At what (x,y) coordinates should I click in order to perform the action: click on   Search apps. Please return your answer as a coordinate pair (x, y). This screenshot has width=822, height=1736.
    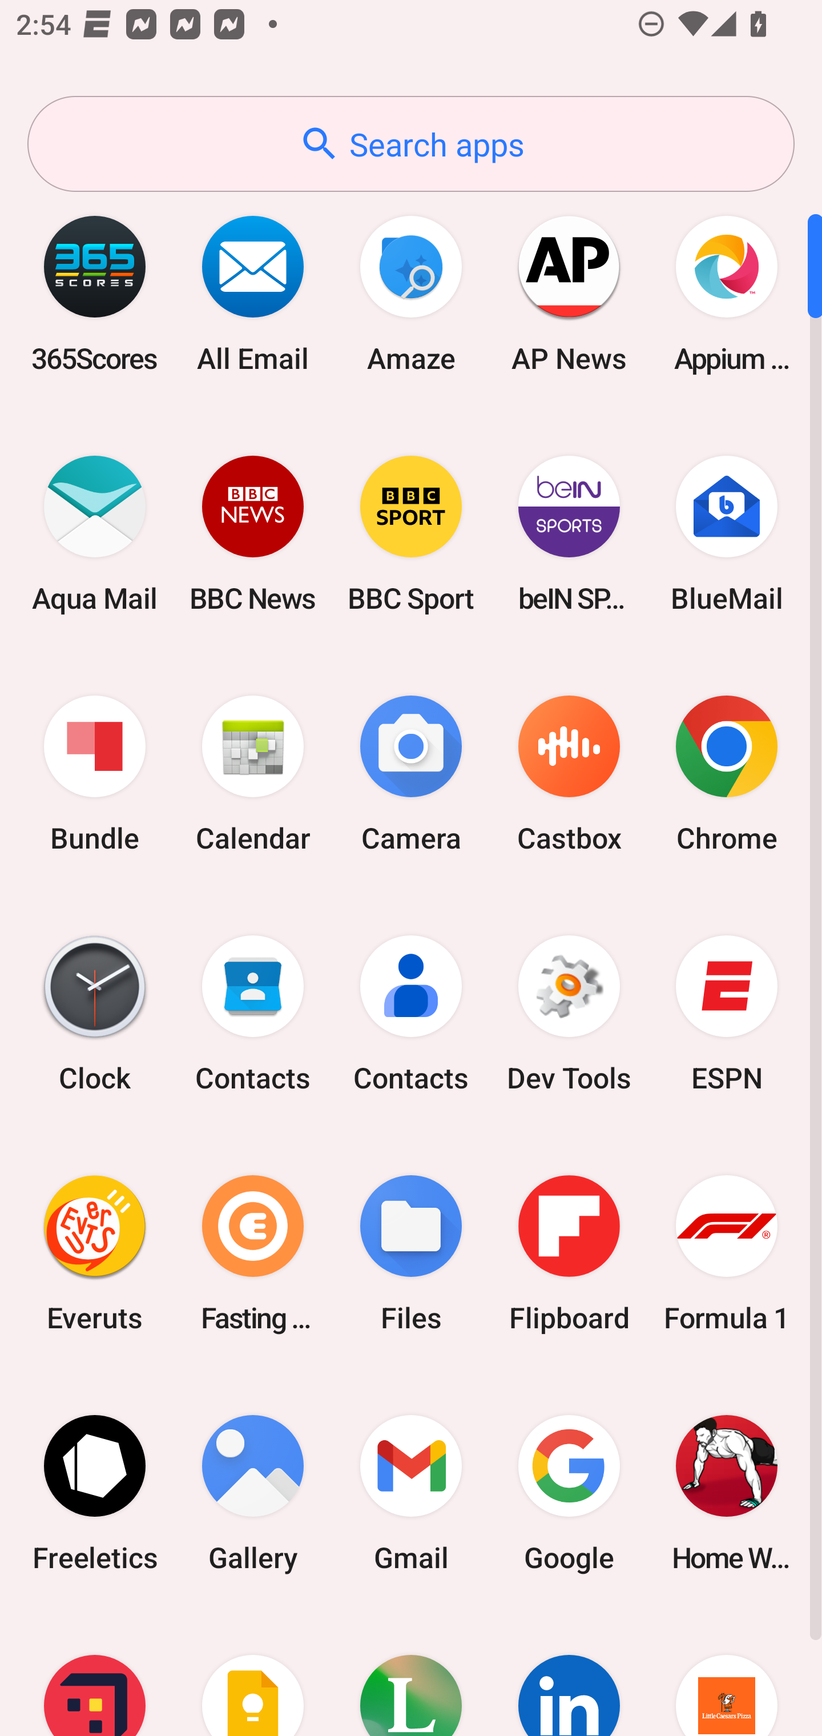
    Looking at the image, I should click on (411, 144).